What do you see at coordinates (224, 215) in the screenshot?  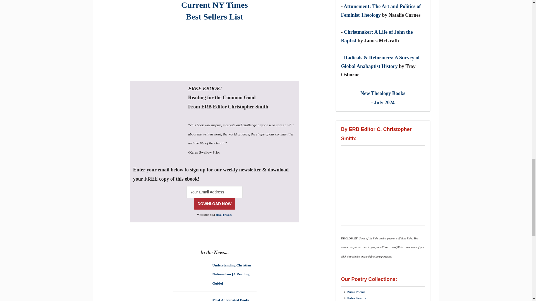 I see `Privacy Policy` at bounding box center [224, 215].